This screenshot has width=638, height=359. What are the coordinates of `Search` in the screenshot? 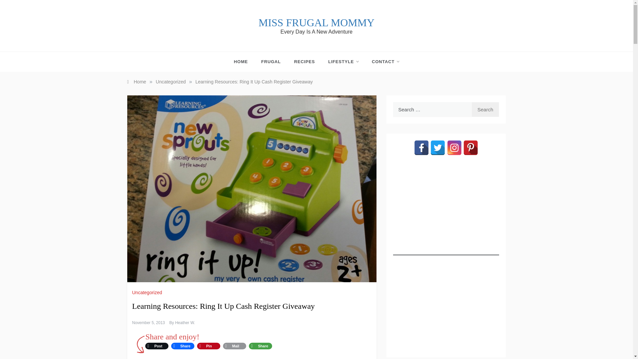 It's located at (485, 109).